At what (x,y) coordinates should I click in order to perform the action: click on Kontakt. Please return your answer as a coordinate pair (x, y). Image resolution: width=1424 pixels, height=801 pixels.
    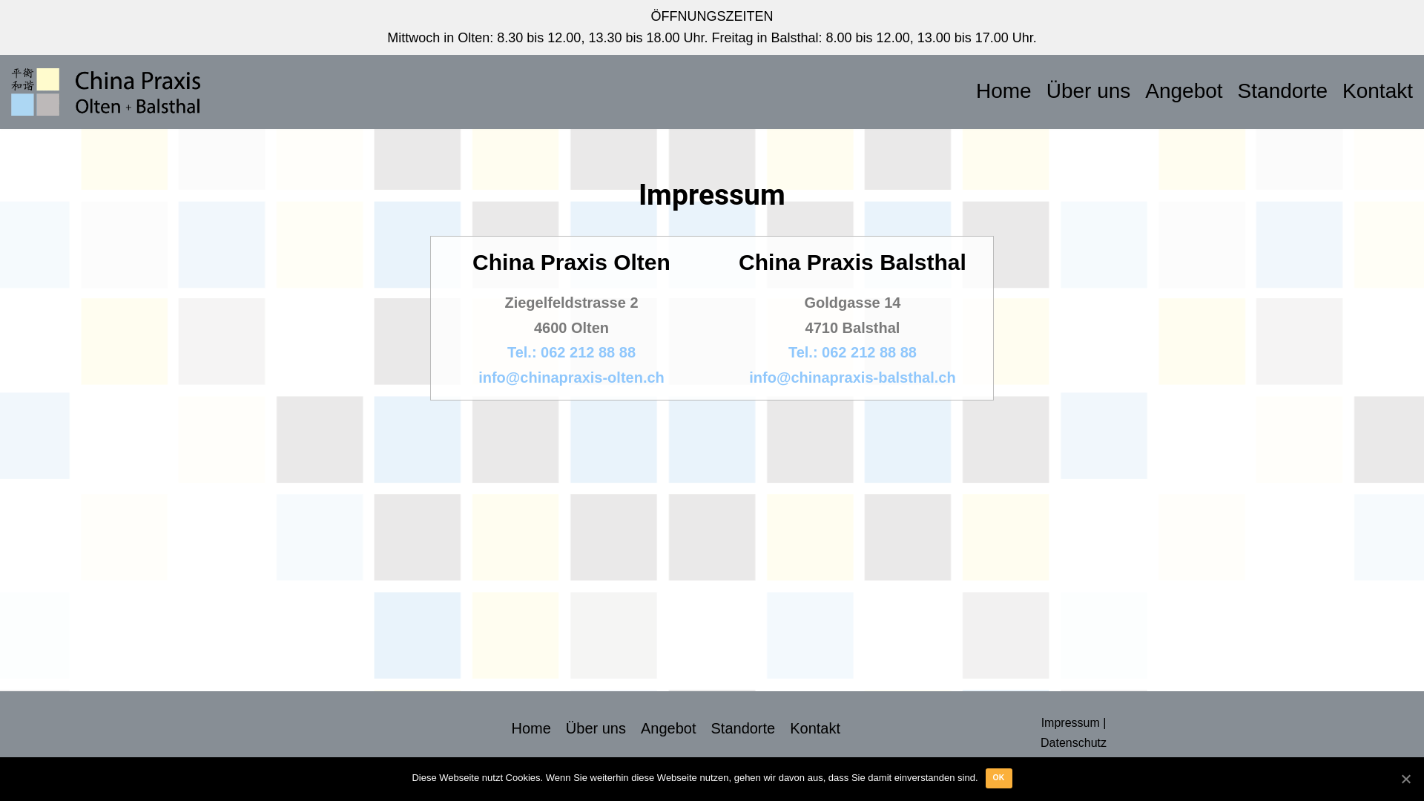
    Looking at the image, I should click on (1378, 92).